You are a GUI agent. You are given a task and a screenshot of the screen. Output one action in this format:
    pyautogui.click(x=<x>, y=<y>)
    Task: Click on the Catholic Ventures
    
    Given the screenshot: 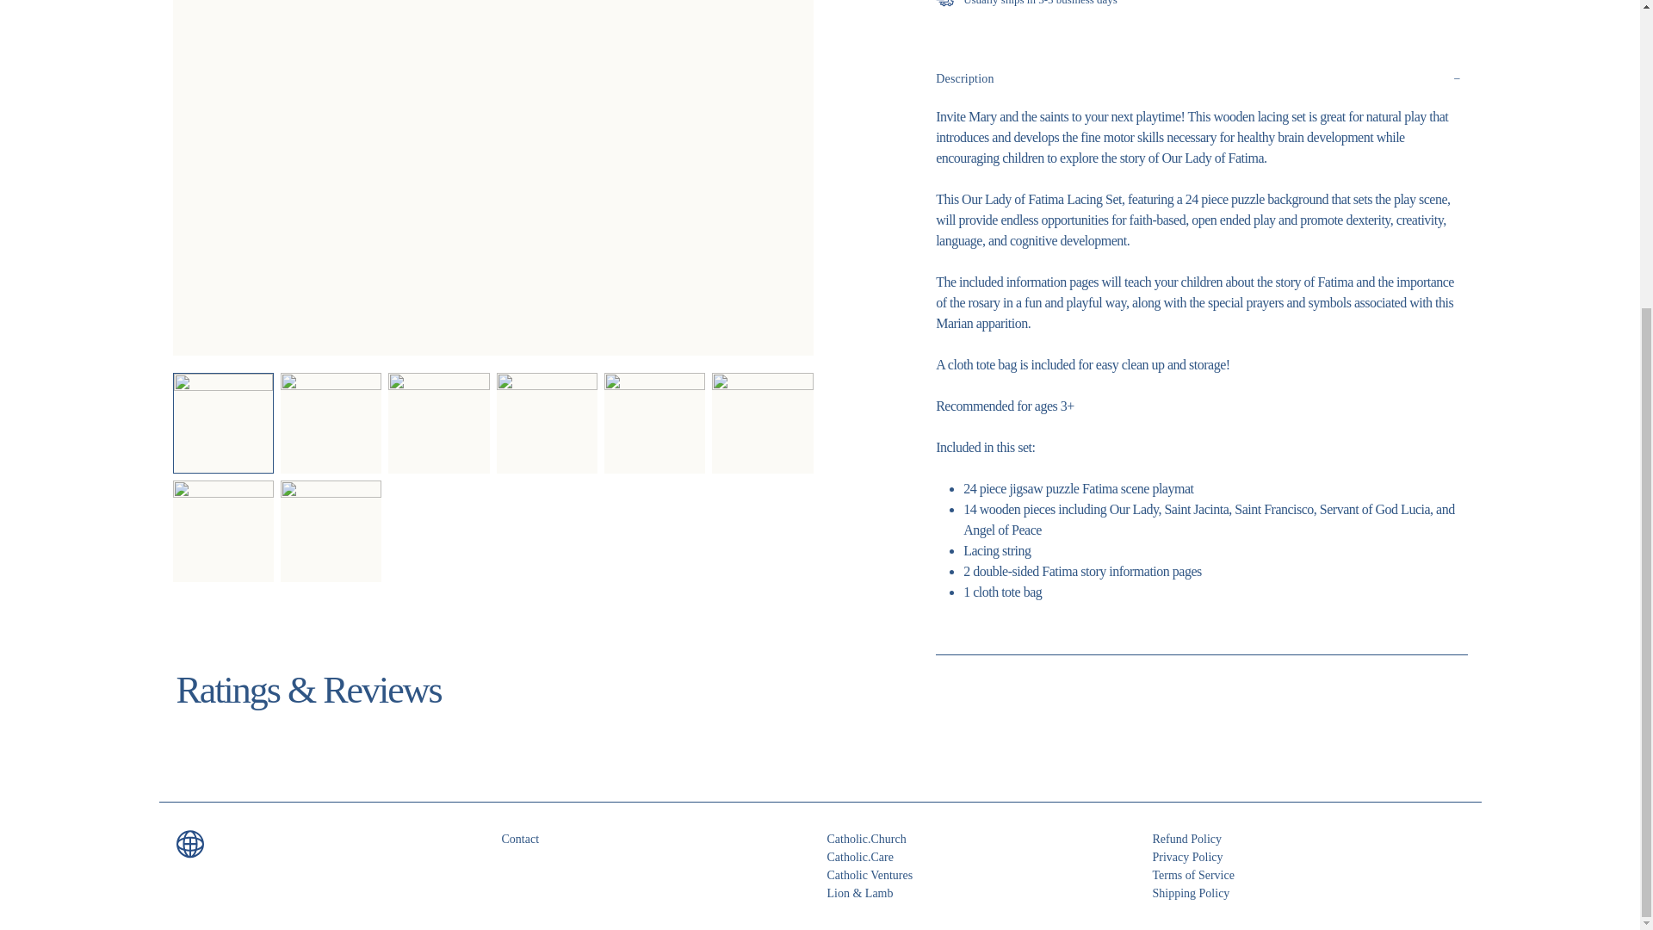 What is the action you would take?
    pyautogui.click(x=982, y=875)
    